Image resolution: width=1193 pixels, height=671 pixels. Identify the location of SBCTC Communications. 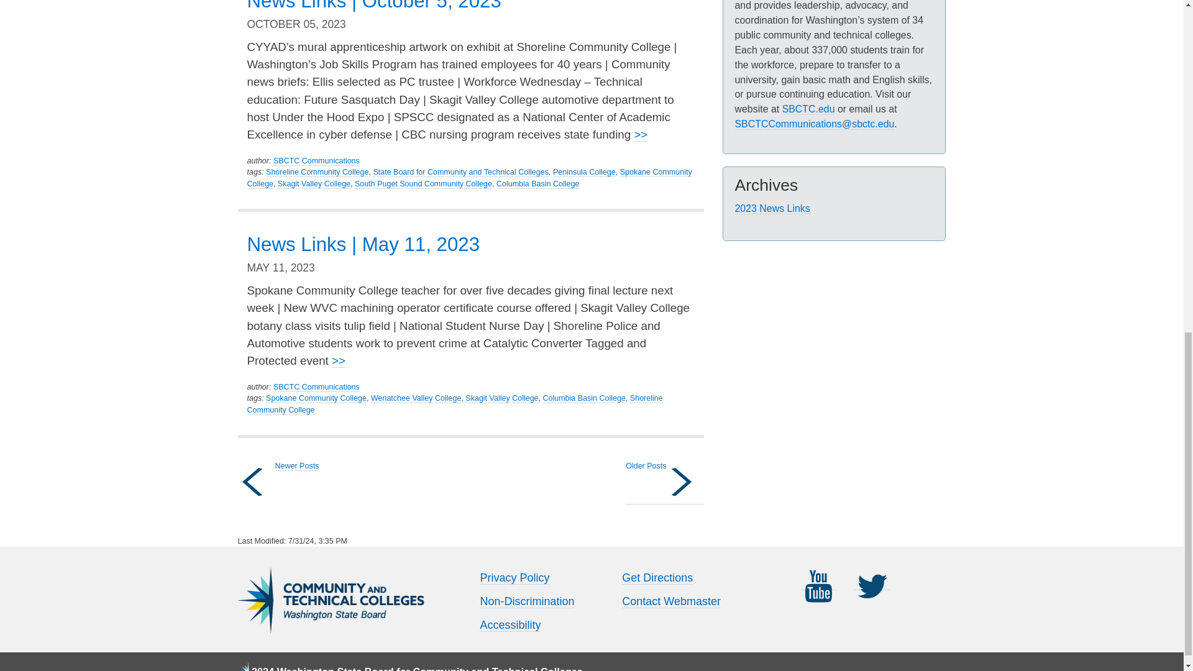
(316, 160).